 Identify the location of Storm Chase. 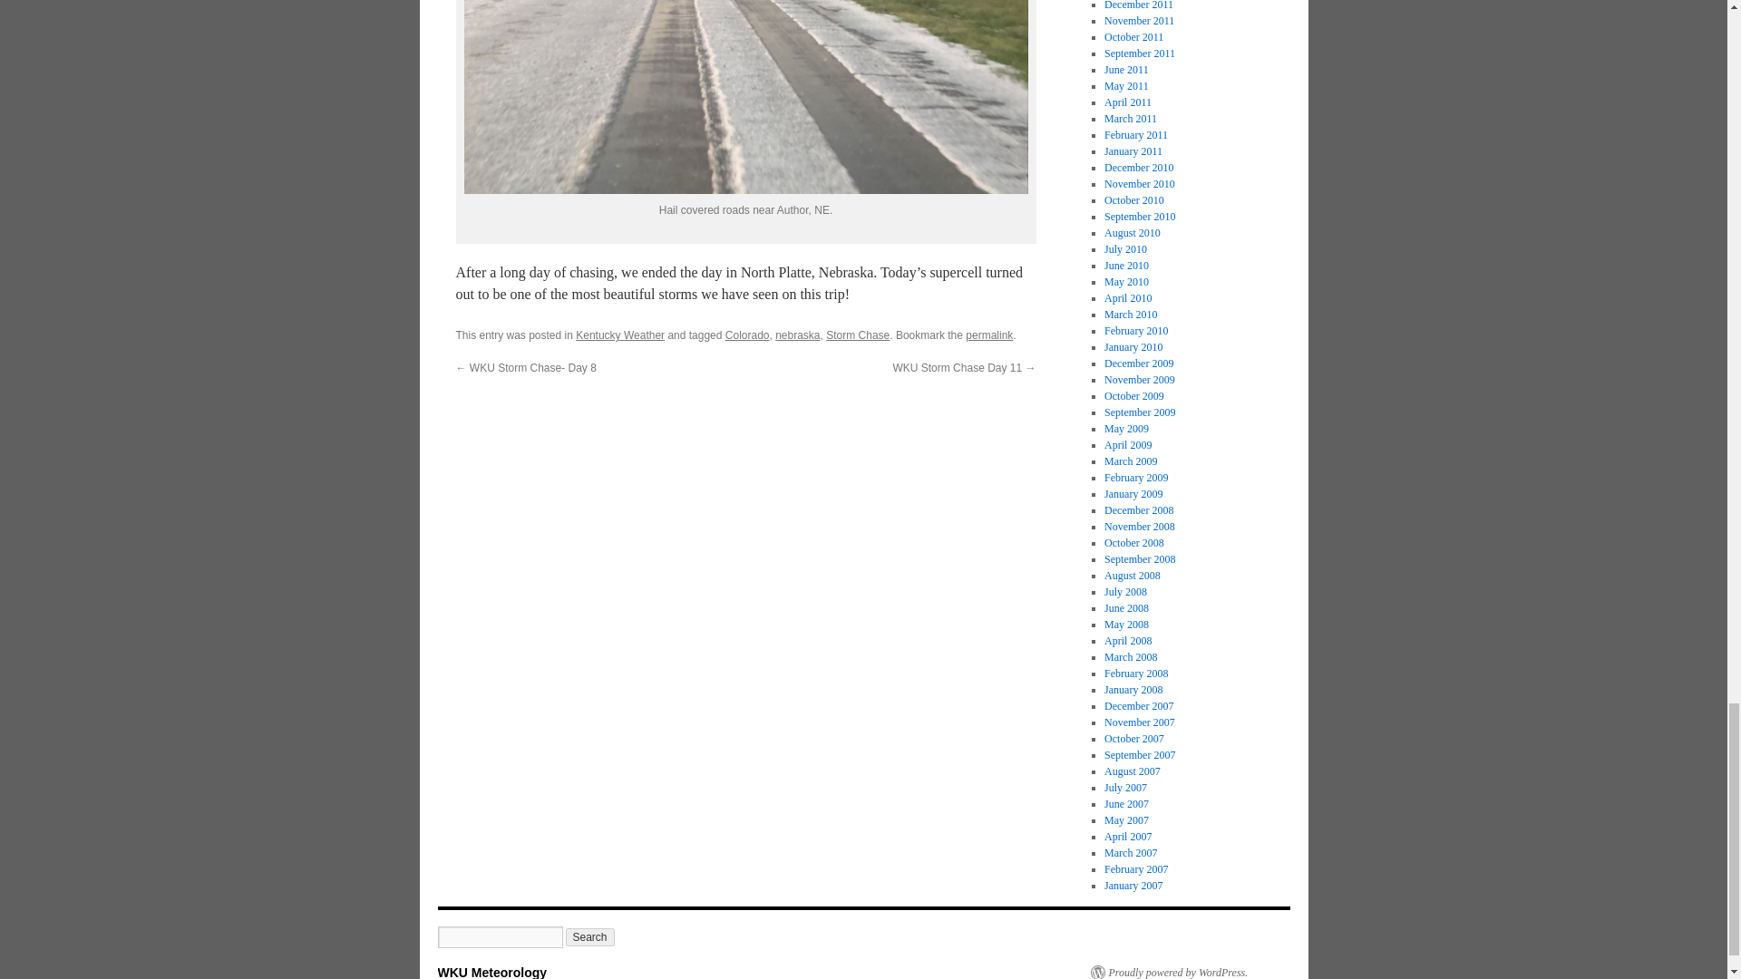
(858, 334).